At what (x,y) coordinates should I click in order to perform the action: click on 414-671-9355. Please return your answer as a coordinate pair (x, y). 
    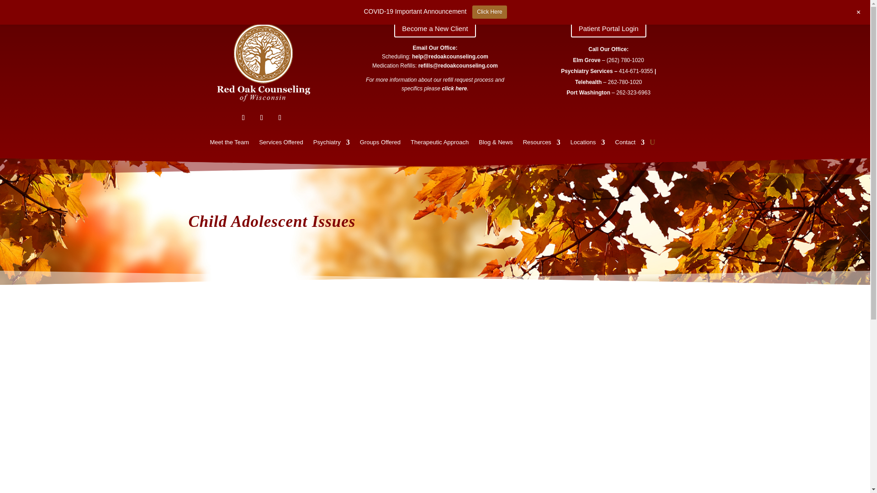
    Looking at the image, I should click on (636, 71).